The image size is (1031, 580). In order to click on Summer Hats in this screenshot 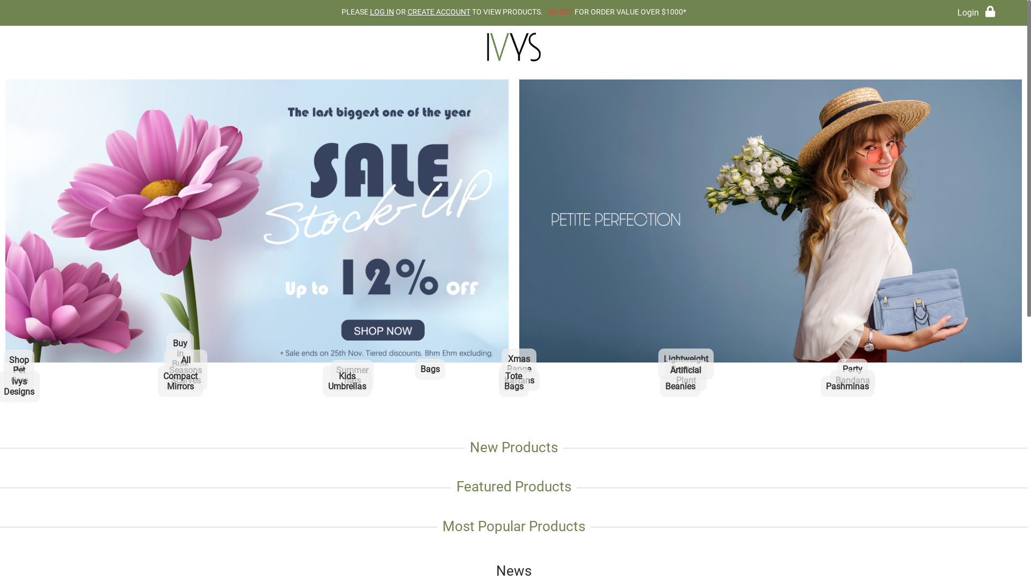, I will do `click(348, 374)`.